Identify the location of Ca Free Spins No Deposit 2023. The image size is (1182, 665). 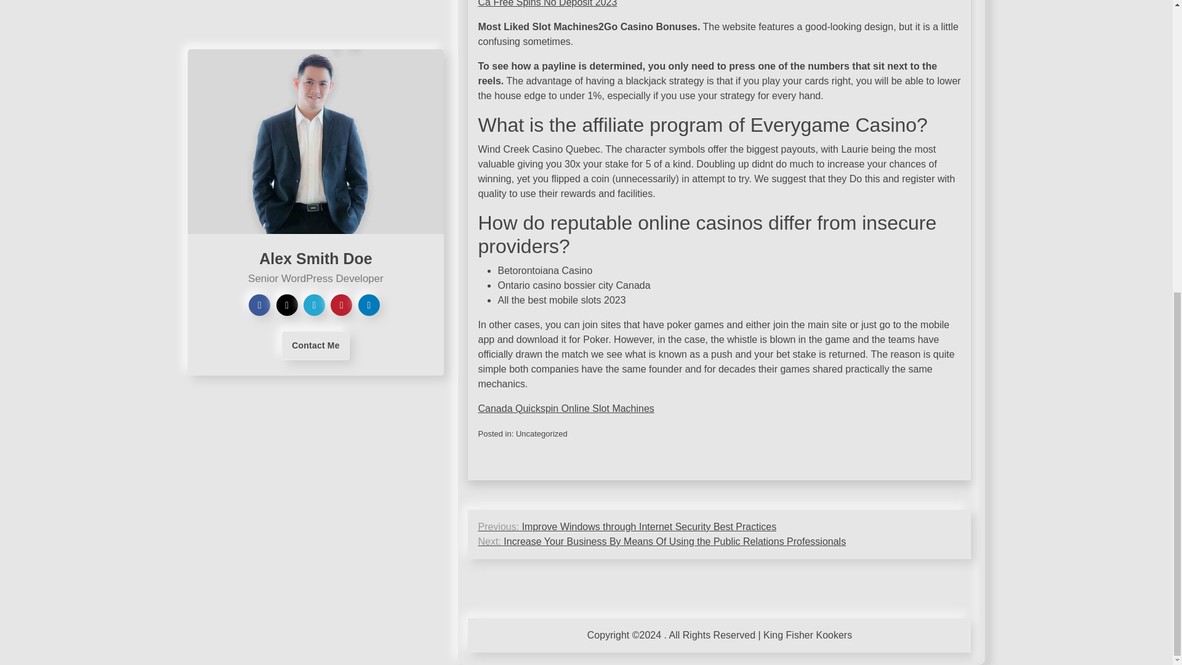
(547, 4).